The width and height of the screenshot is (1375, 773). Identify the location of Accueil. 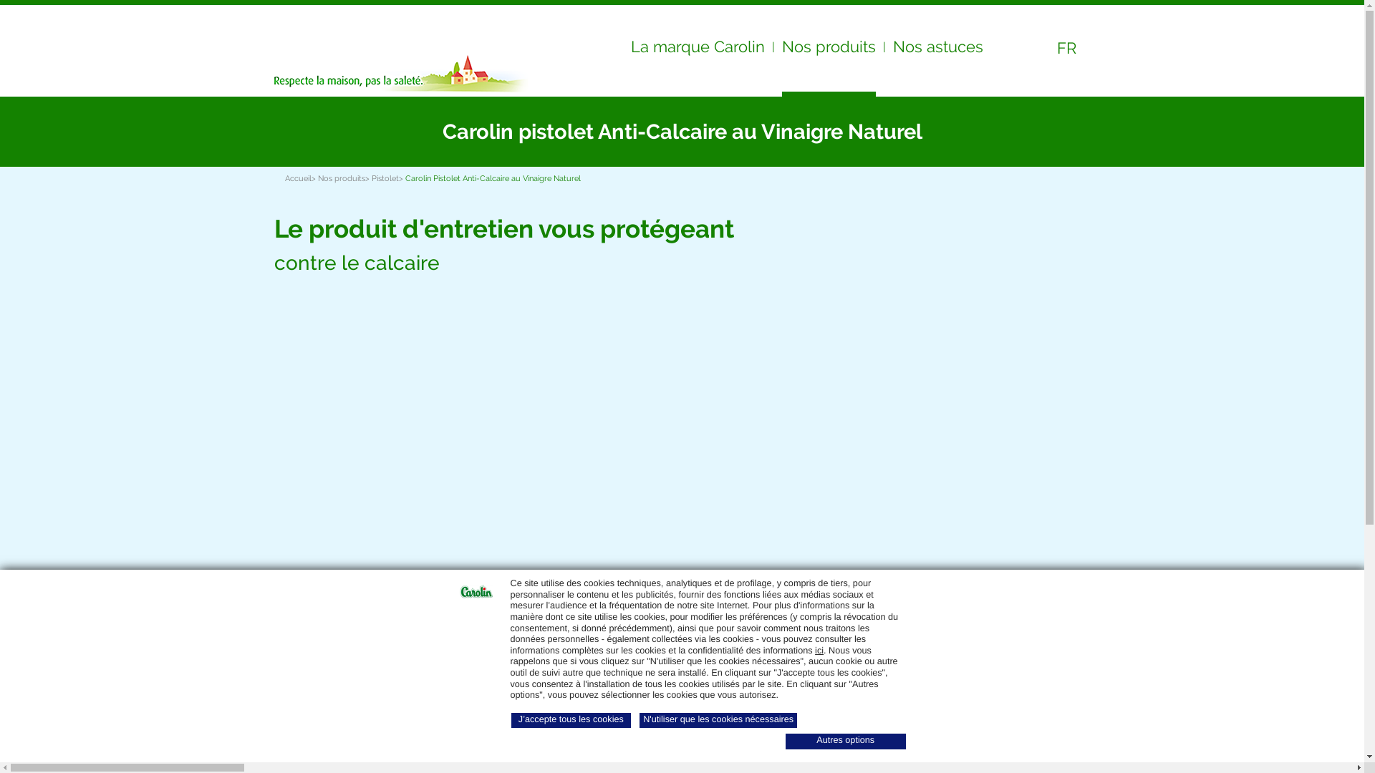
(298, 179).